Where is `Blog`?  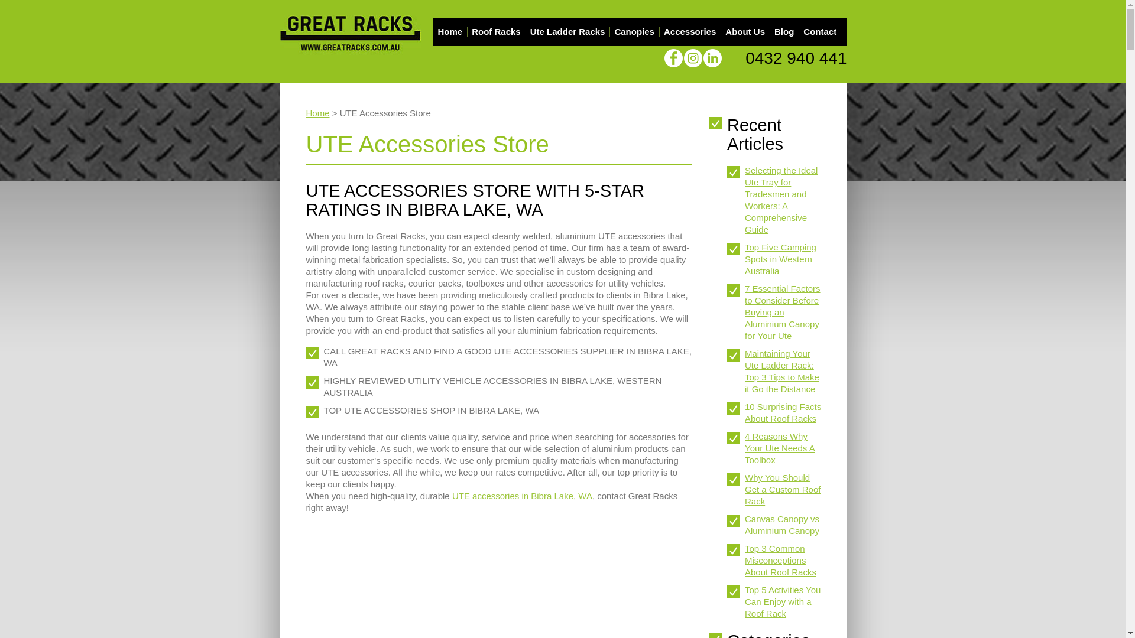 Blog is located at coordinates (784, 32).